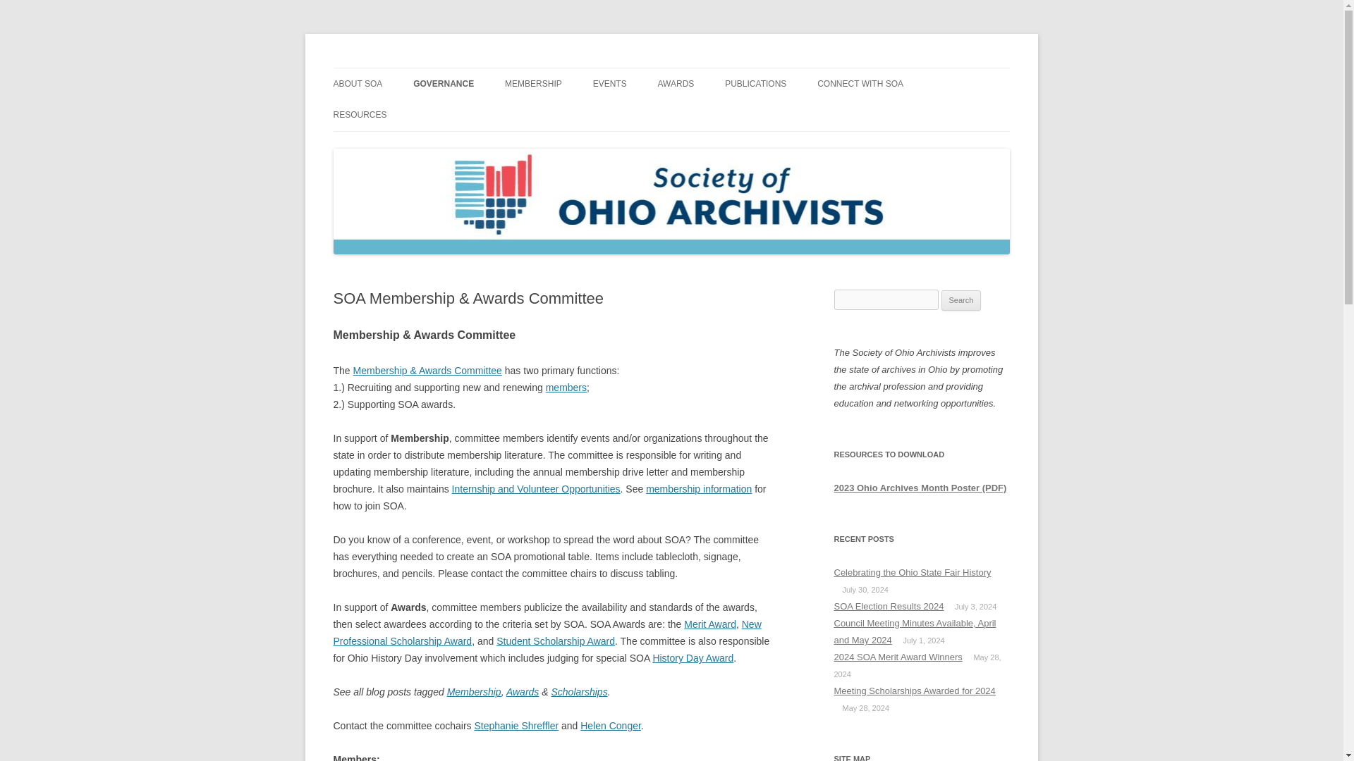 This screenshot has height=761, width=1354. Describe the element at coordinates (357, 84) in the screenshot. I see `ABOUT SOA` at that location.